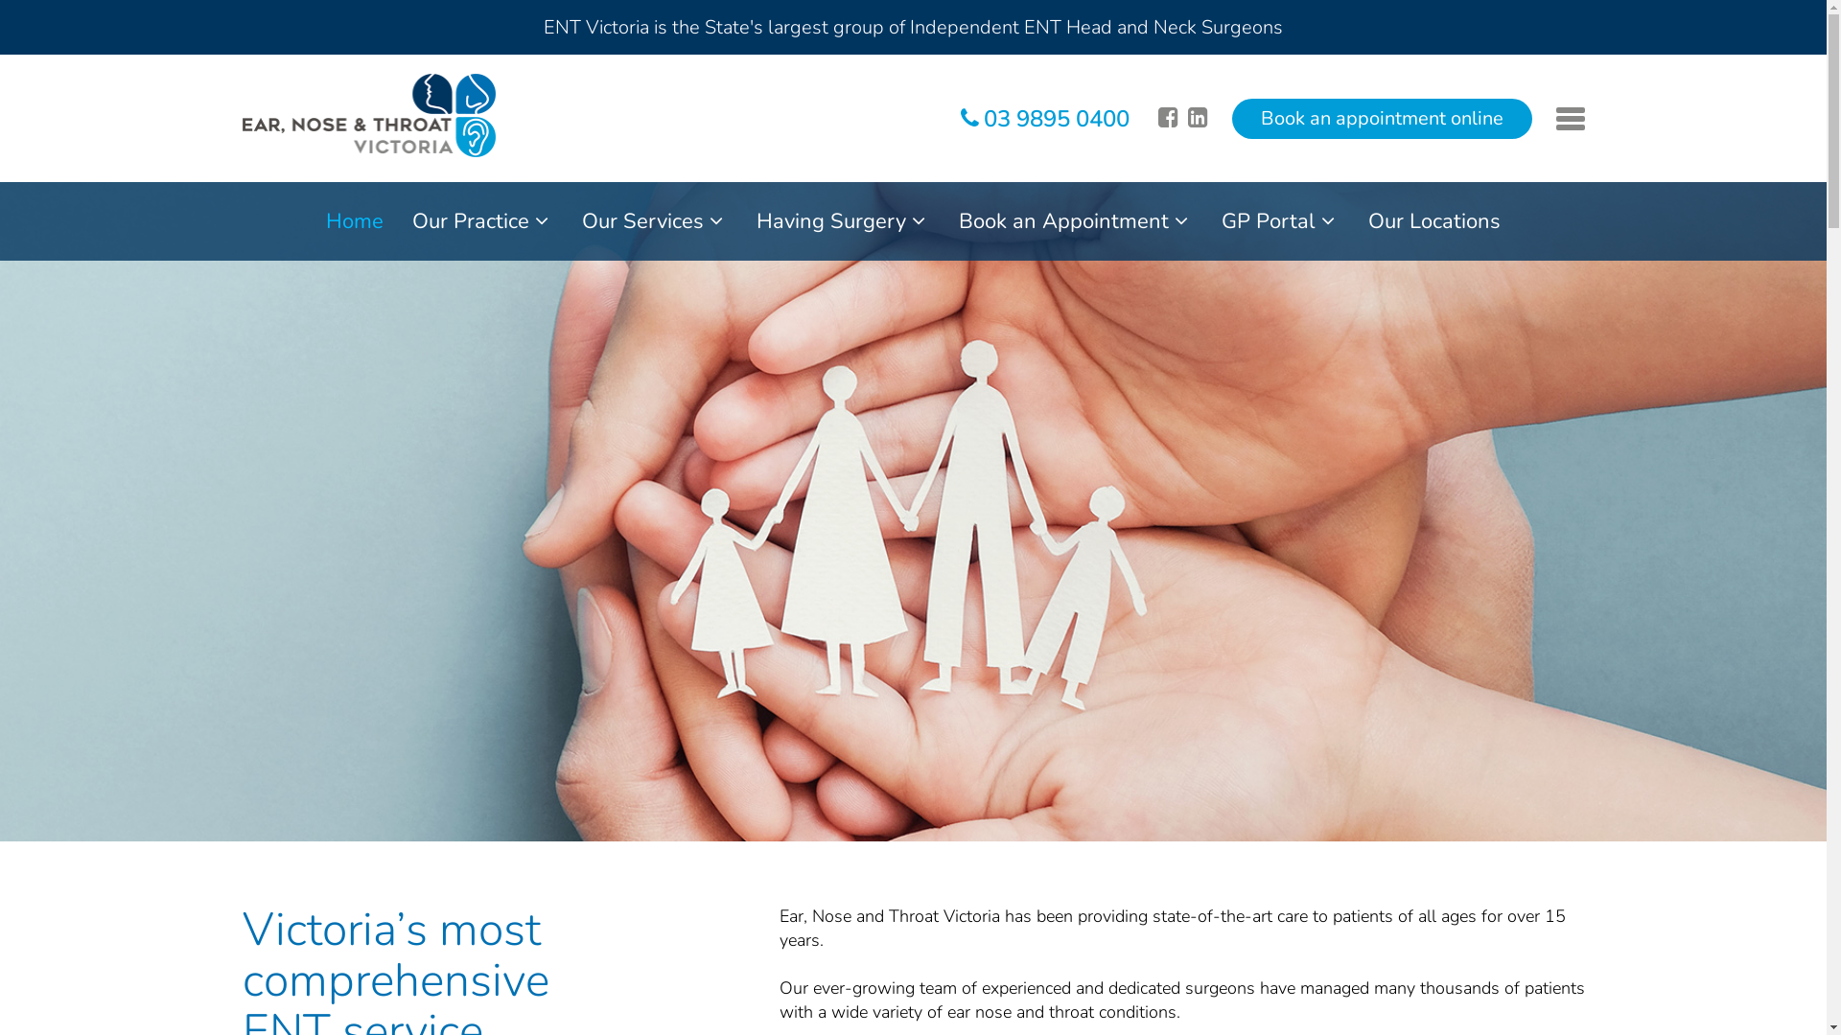  Describe the element at coordinates (655, 221) in the screenshot. I see `Our Services` at that location.